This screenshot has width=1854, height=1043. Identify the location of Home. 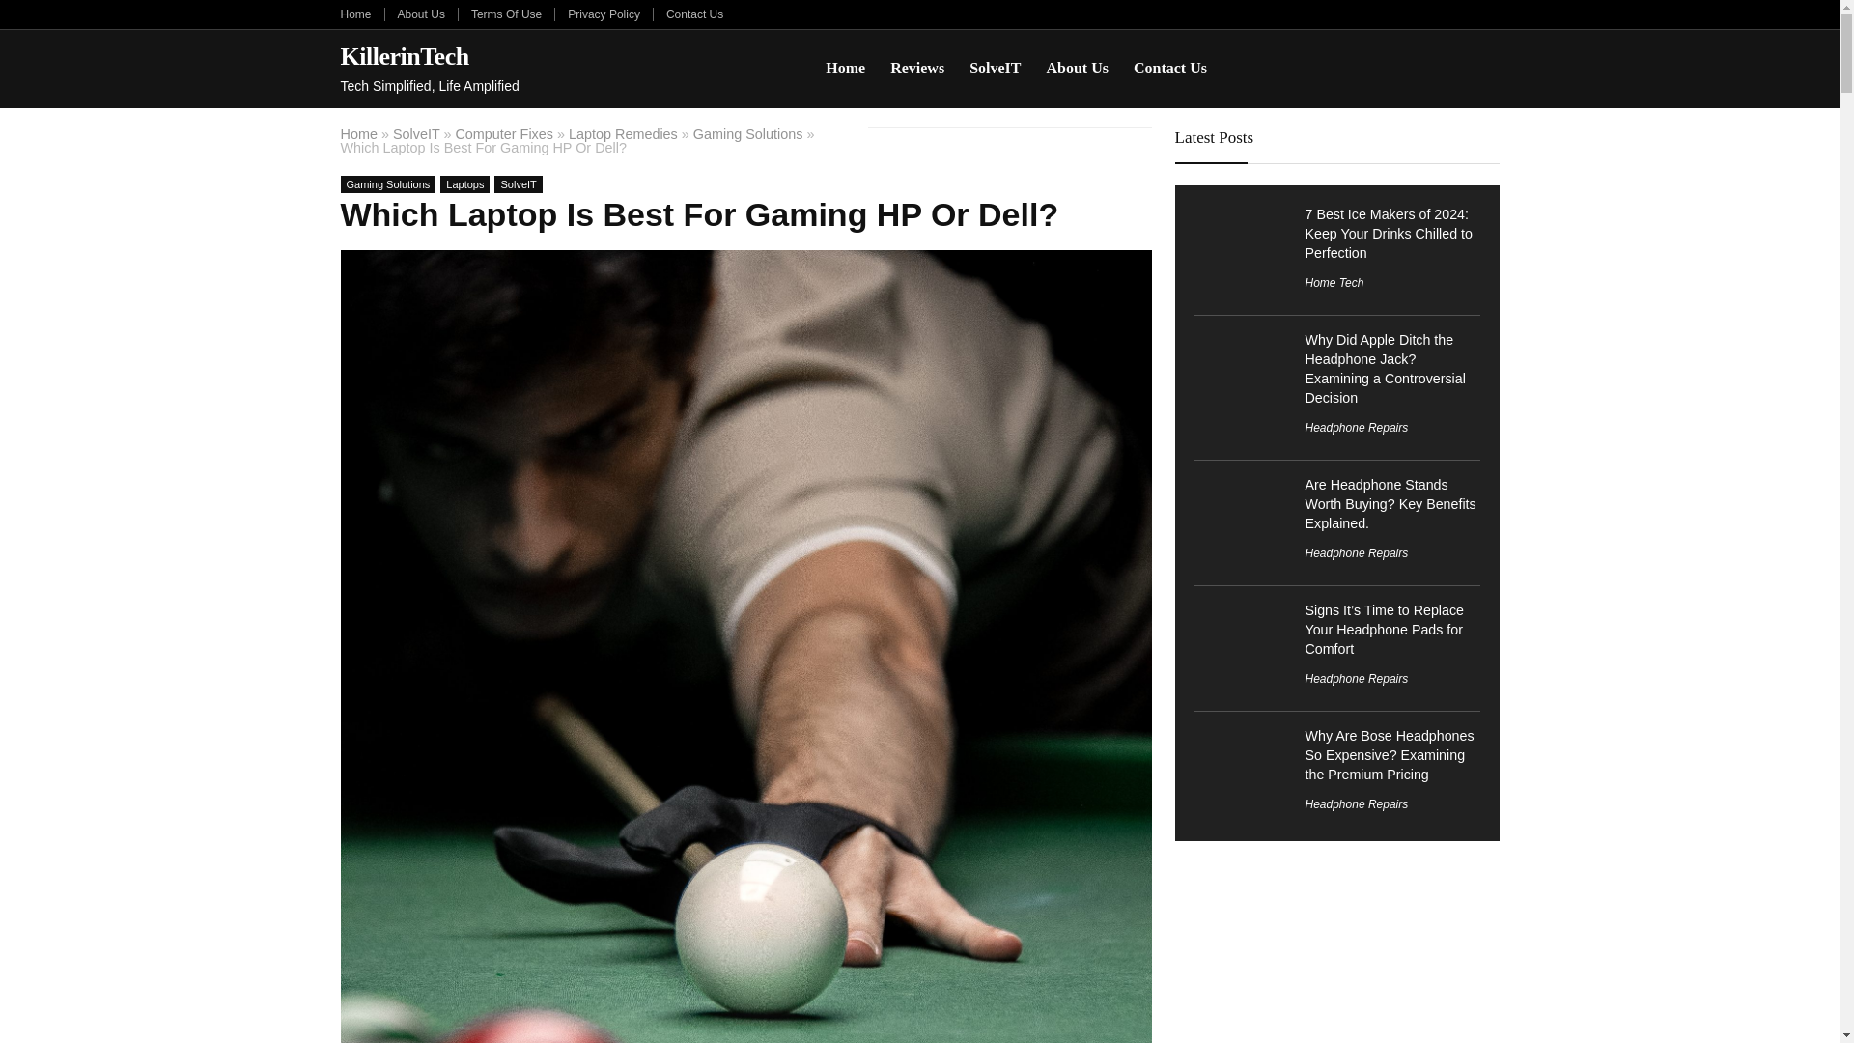
(845, 68).